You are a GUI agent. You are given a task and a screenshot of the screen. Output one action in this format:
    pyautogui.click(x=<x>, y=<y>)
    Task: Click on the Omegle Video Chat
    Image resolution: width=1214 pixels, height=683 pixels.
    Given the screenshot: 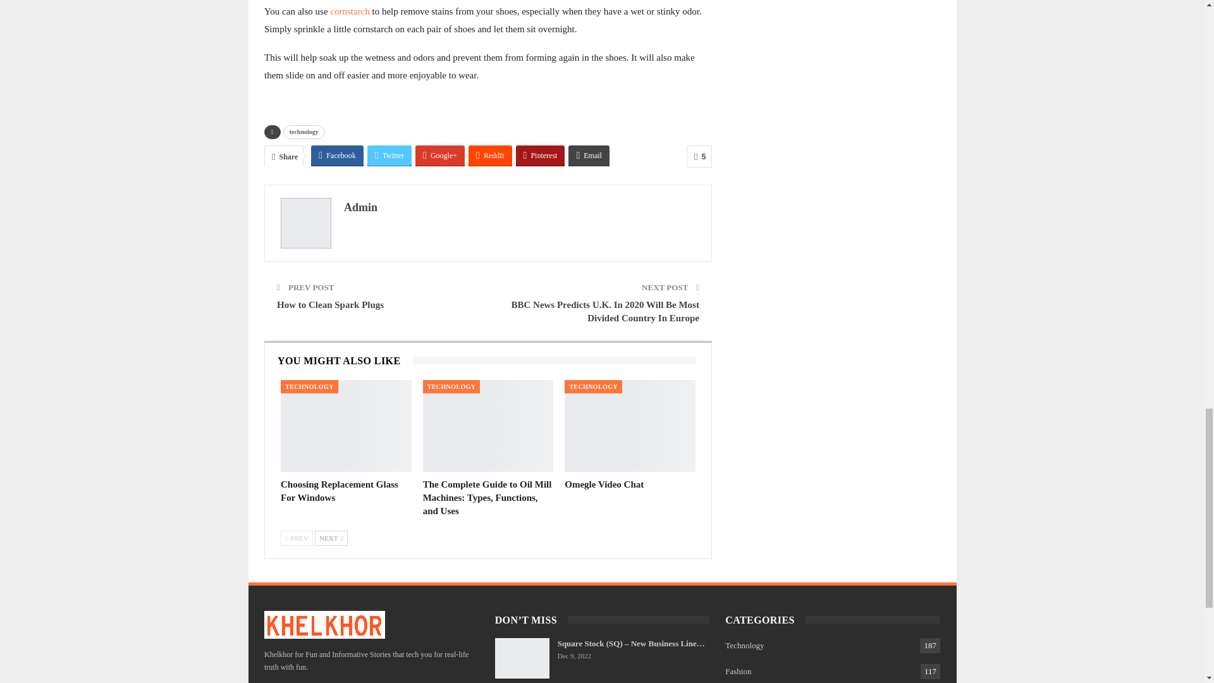 What is the action you would take?
    pyautogui.click(x=603, y=484)
    